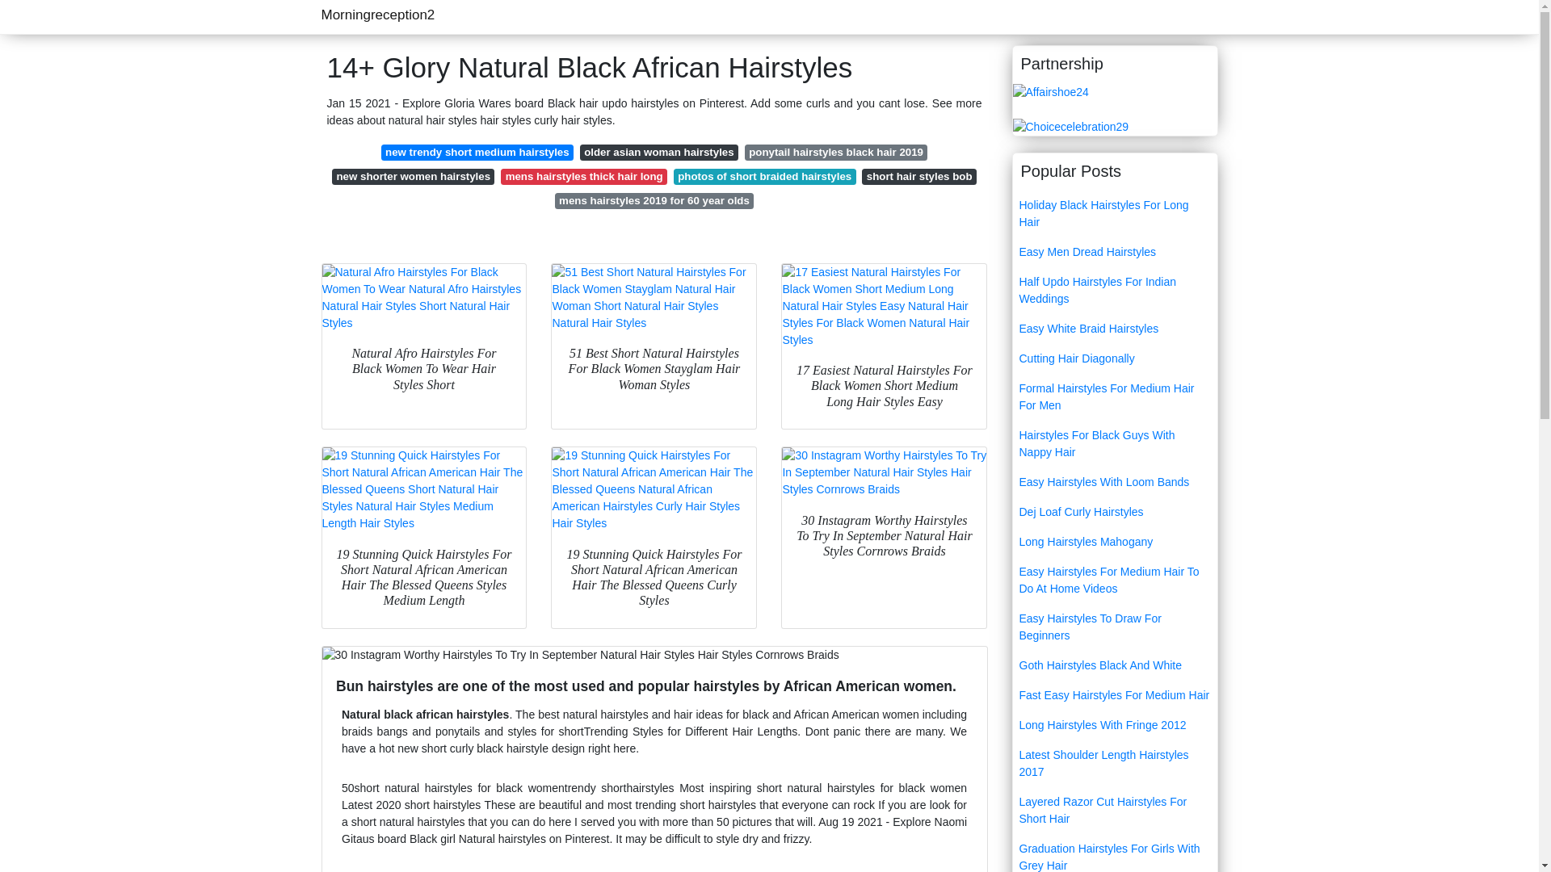 The height and width of the screenshot is (872, 1551). What do you see at coordinates (1115, 581) in the screenshot?
I see `Easy Hairstyles For Medium Hair To Do At Home Videos` at bounding box center [1115, 581].